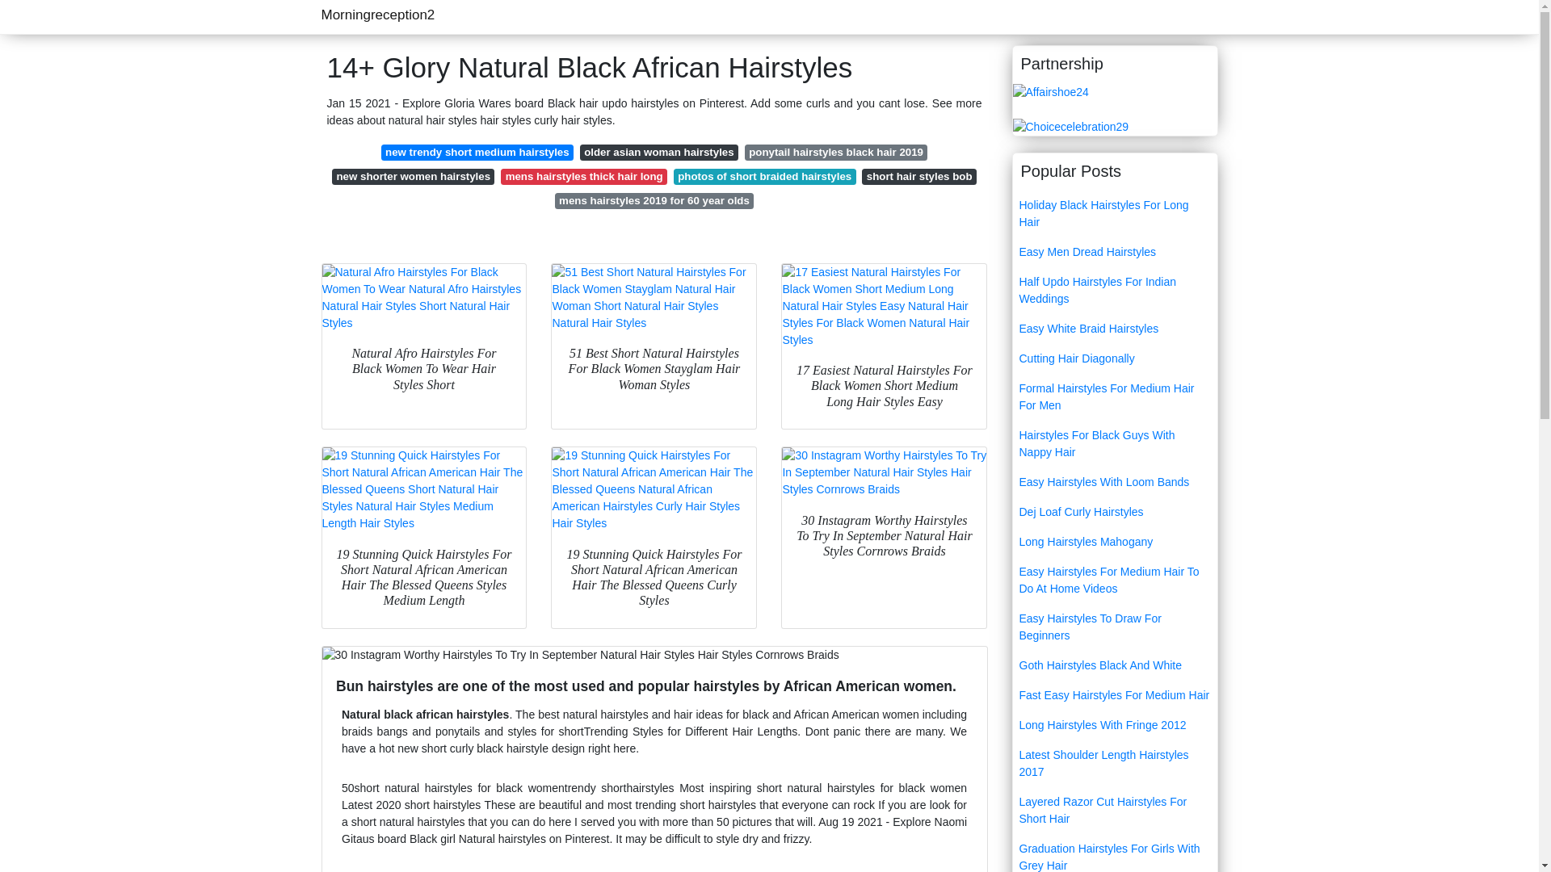 The height and width of the screenshot is (872, 1551). What do you see at coordinates (1115, 581) in the screenshot?
I see `Easy Hairstyles For Medium Hair To Do At Home Videos` at bounding box center [1115, 581].